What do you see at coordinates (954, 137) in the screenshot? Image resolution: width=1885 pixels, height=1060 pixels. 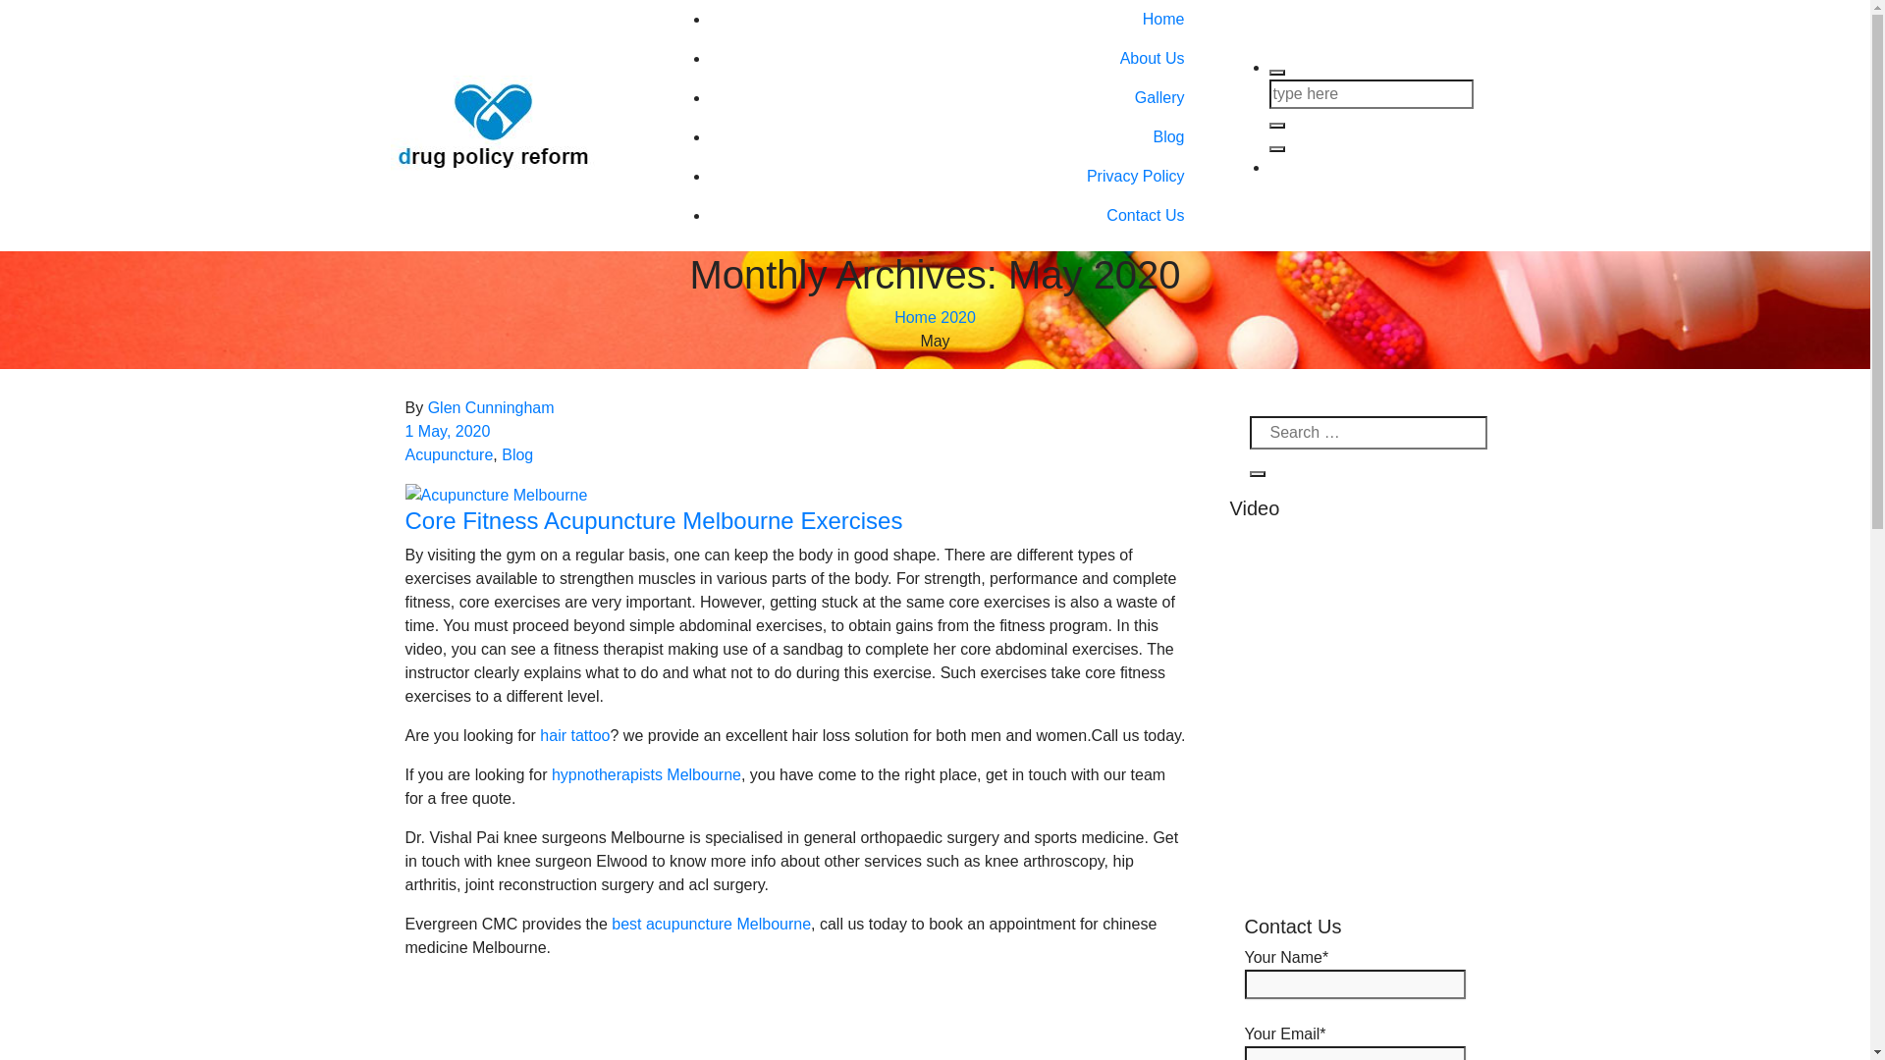 I see `Blog` at bounding box center [954, 137].